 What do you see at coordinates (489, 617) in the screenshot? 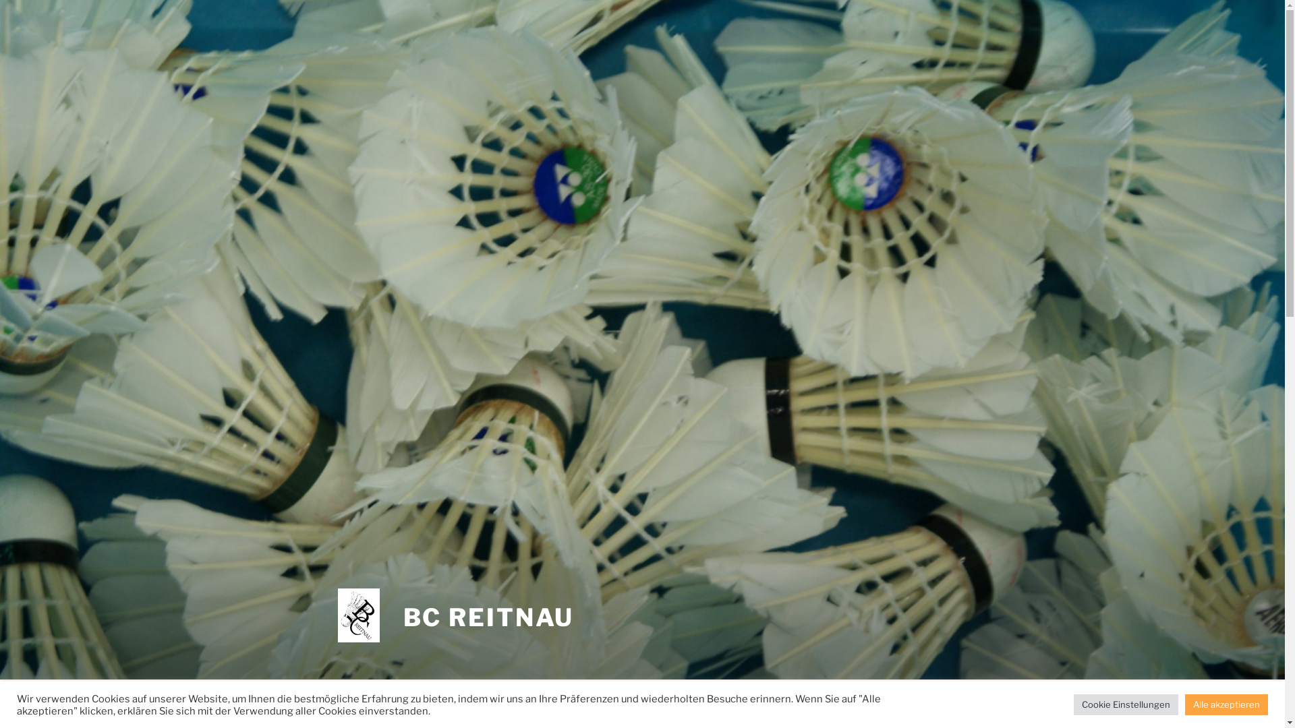
I see `BC REITNAU` at bounding box center [489, 617].